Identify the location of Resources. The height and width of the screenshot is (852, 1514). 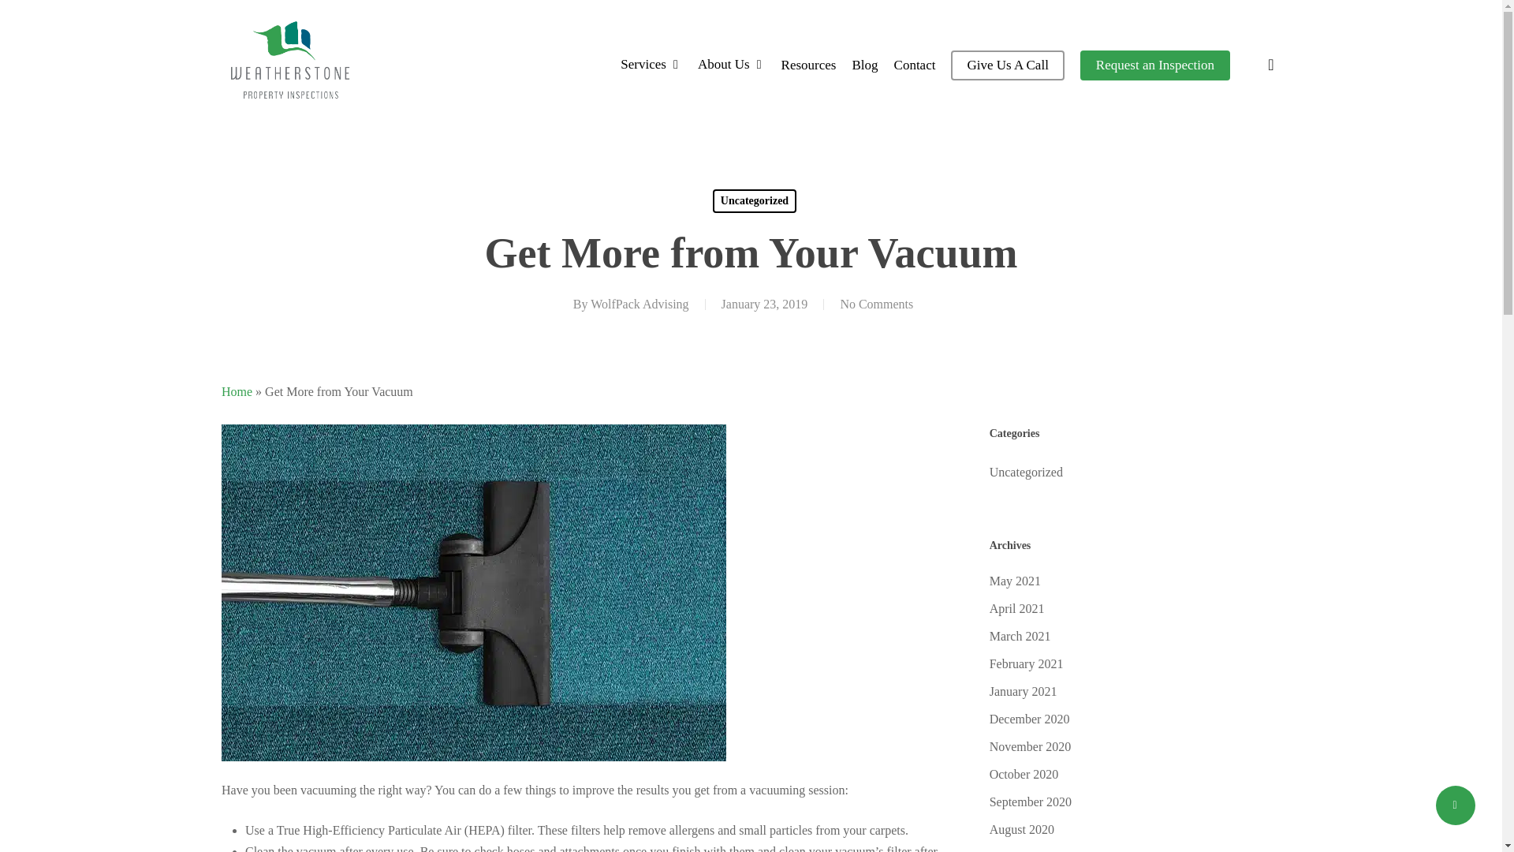
(809, 65).